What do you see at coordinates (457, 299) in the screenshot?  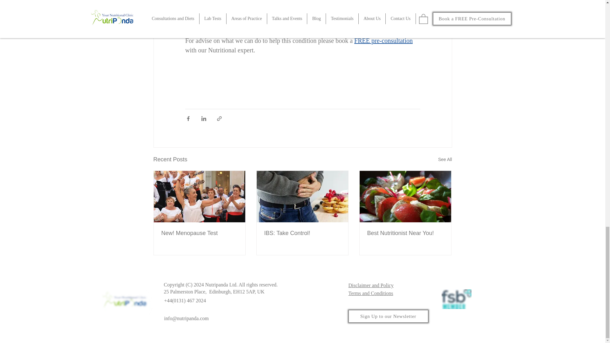 I see `FSB logo.jpg` at bounding box center [457, 299].